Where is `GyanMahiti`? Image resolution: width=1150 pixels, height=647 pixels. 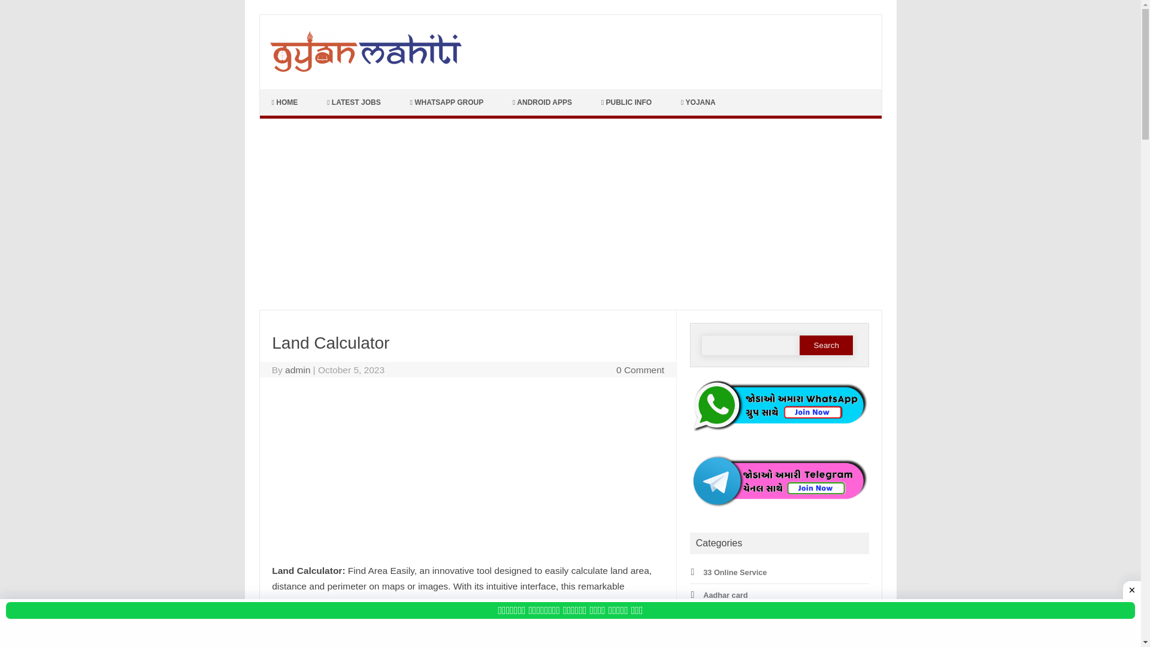
GyanMahiti is located at coordinates (365, 68).